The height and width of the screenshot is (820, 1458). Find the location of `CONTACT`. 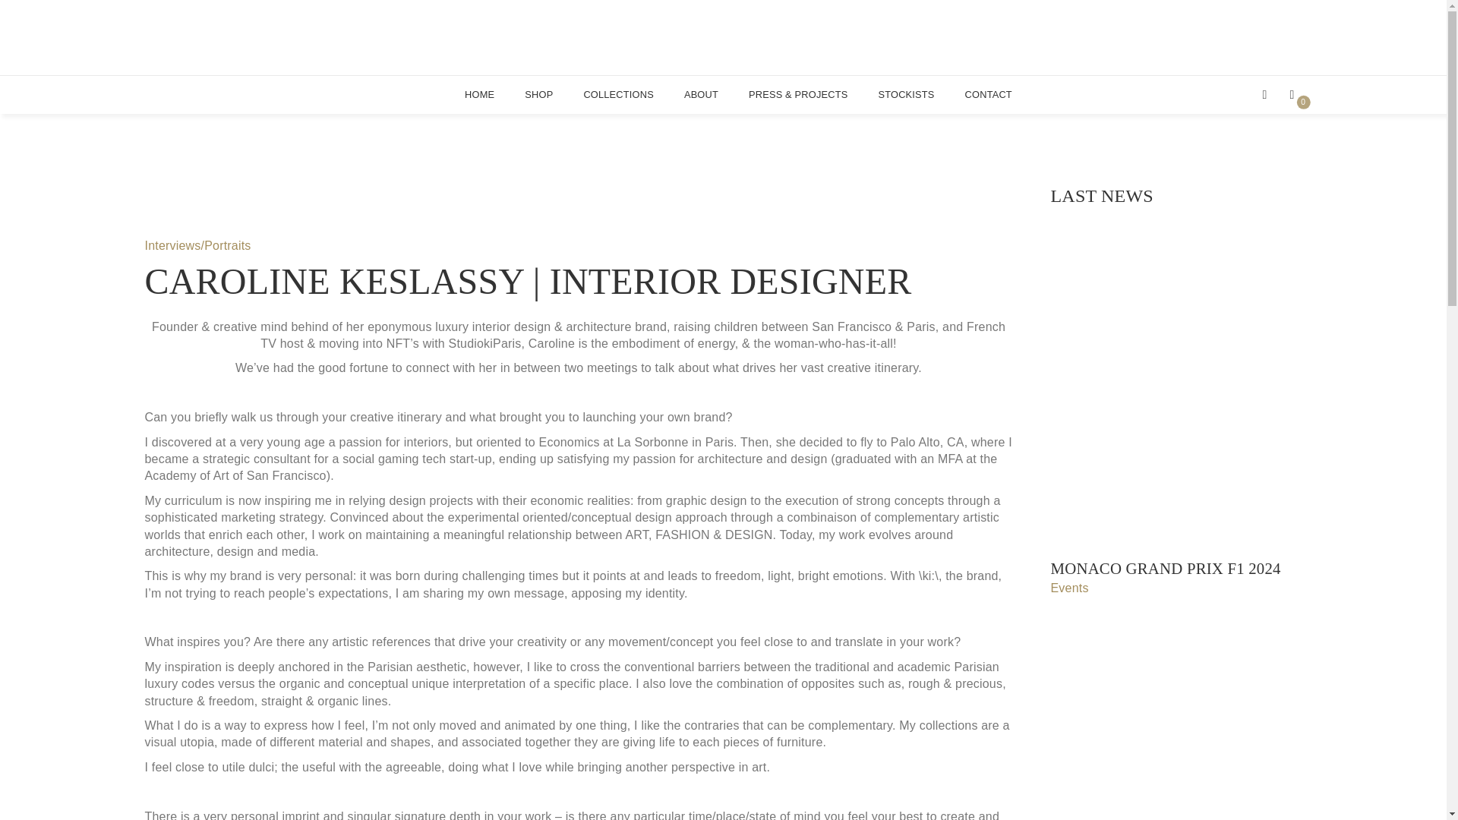

CONTACT is located at coordinates (1295, 94).